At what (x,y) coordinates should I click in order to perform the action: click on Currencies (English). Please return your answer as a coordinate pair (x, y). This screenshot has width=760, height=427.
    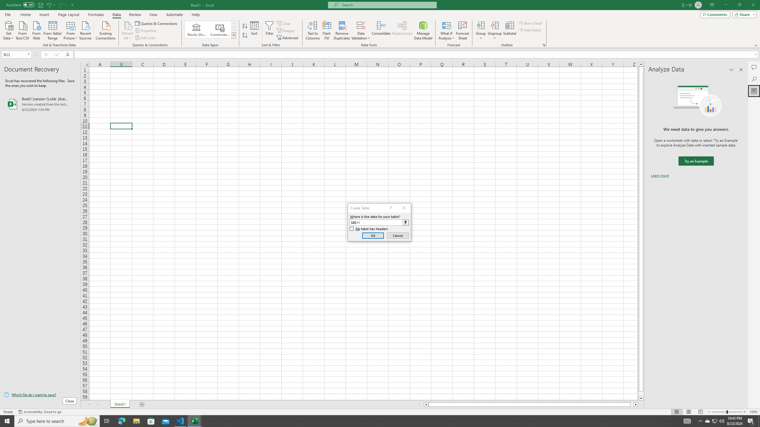
    Looking at the image, I should click on (220, 30).